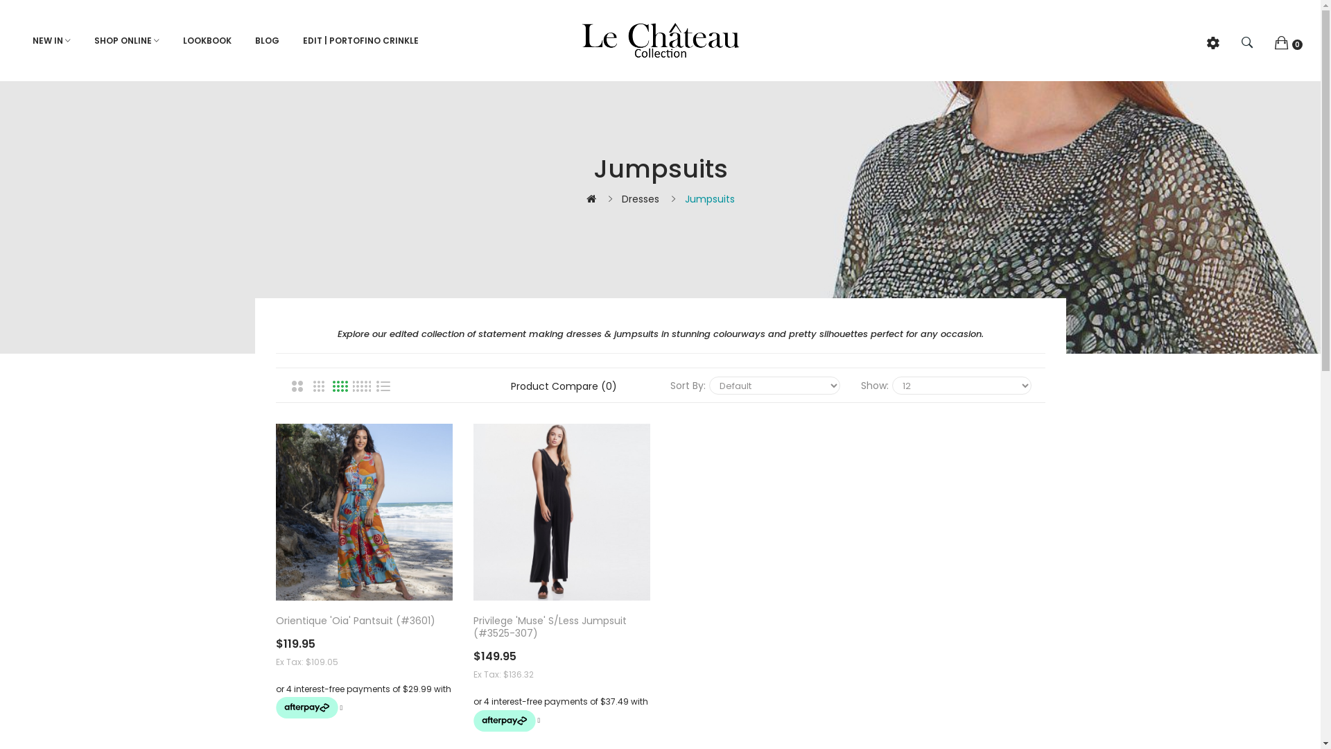 This screenshot has height=749, width=1331. I want to click on Product Compare (0), so click(564, 386).